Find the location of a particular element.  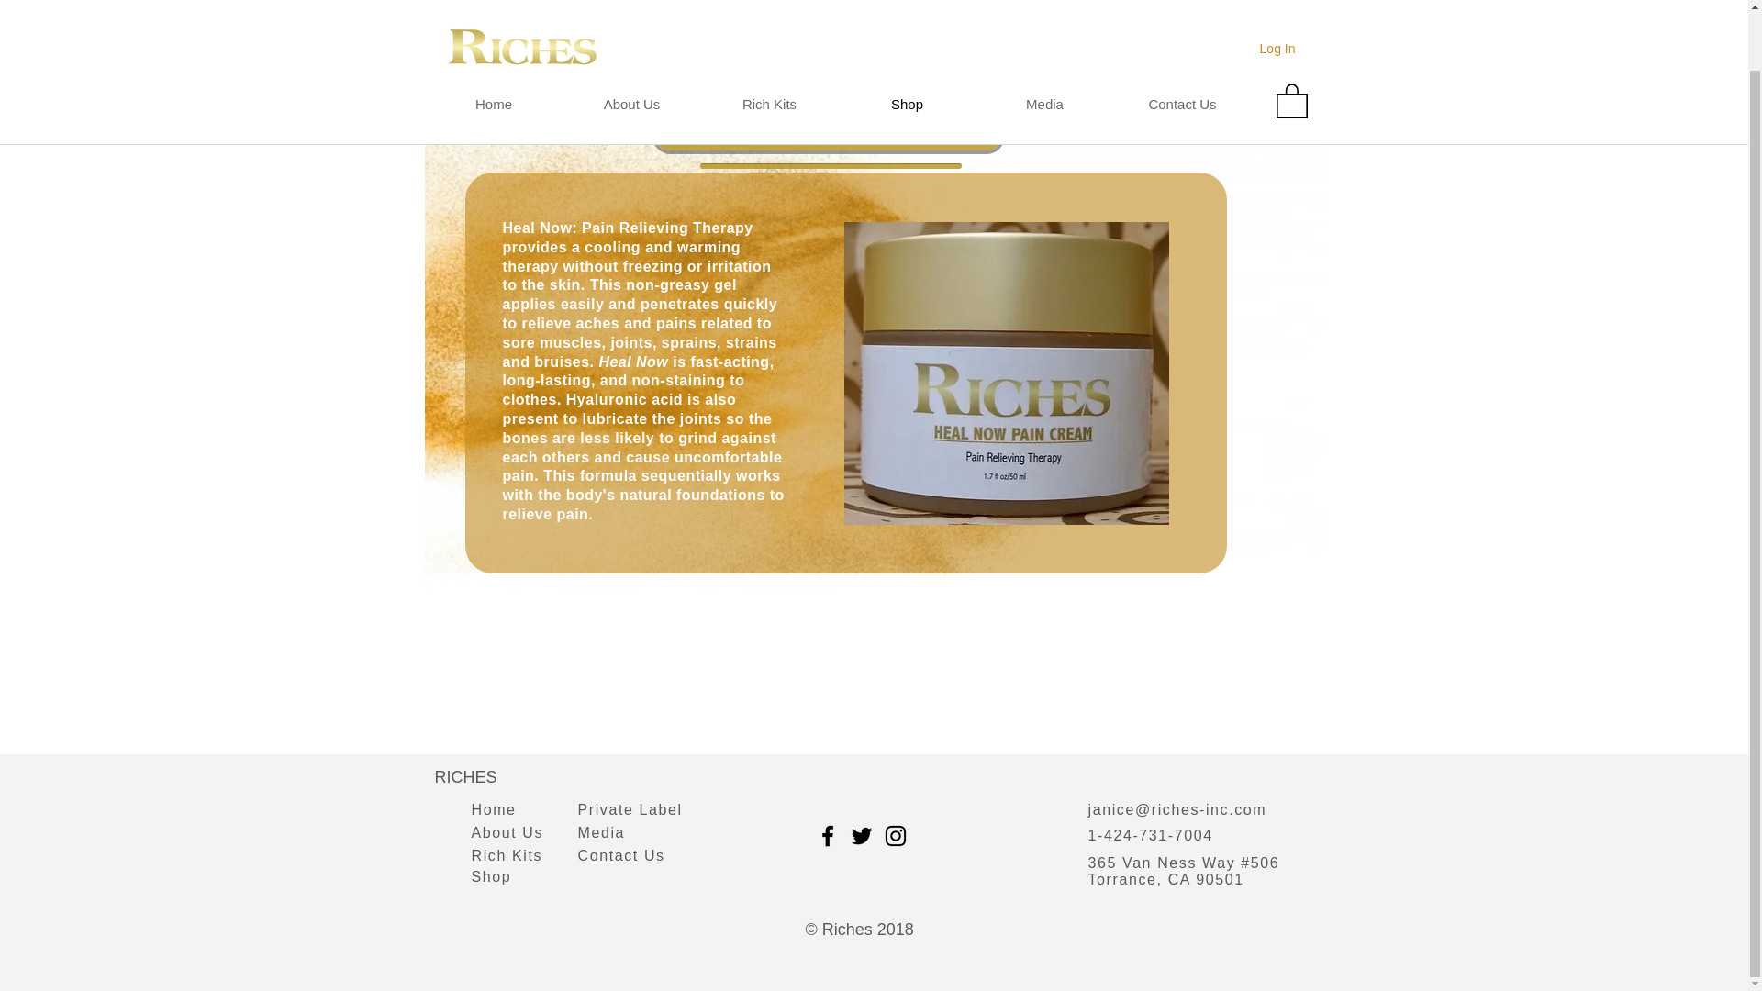

Private Label is located at coordinates (630, 809).